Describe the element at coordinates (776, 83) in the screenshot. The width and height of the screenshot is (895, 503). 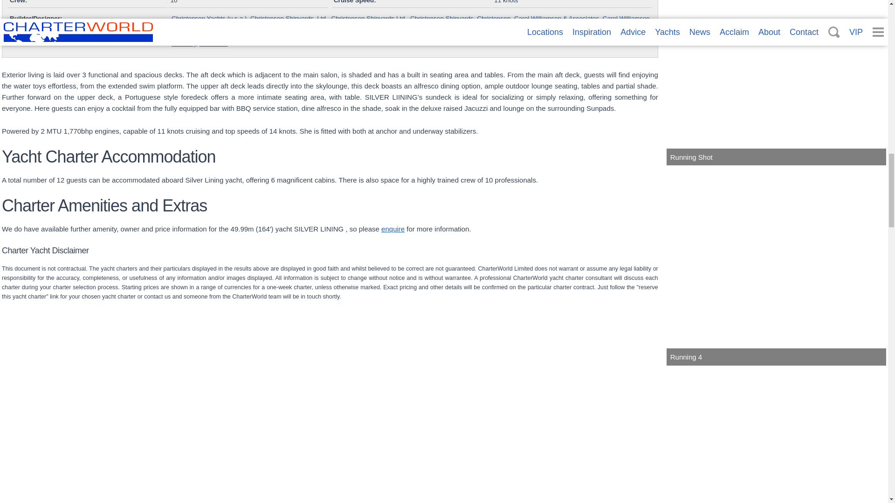
I see `Running Shot` at that location.